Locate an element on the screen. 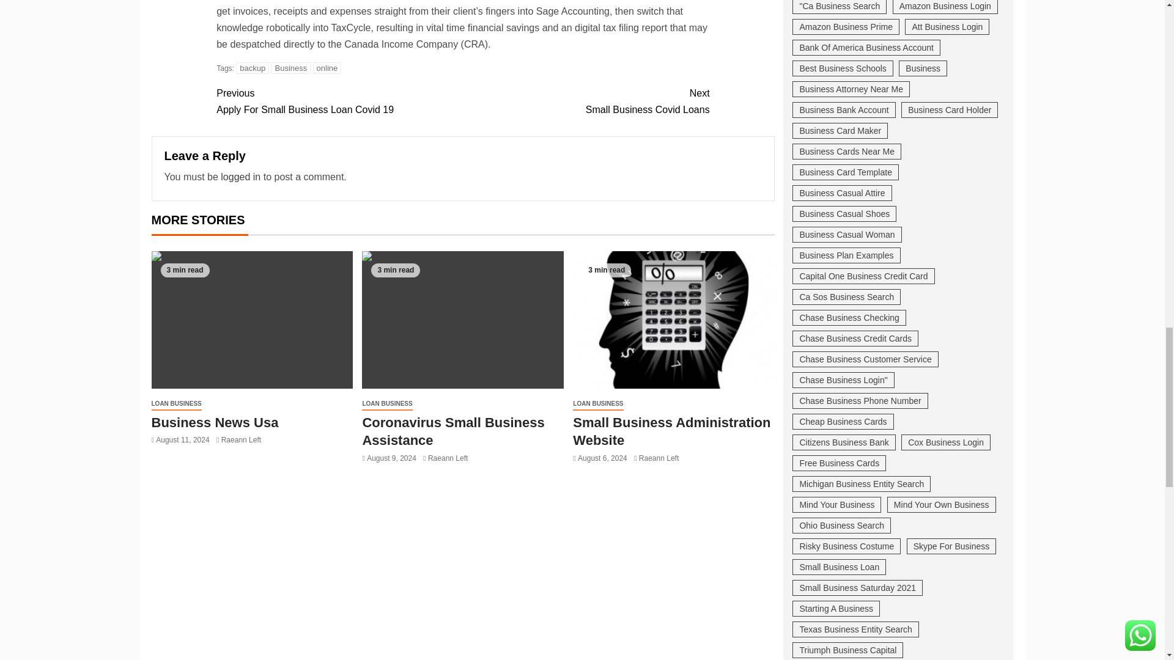 This screenshot has height=660, width=1174. Coronavirus Small Business Assistance is located at coordinates (586, 101).